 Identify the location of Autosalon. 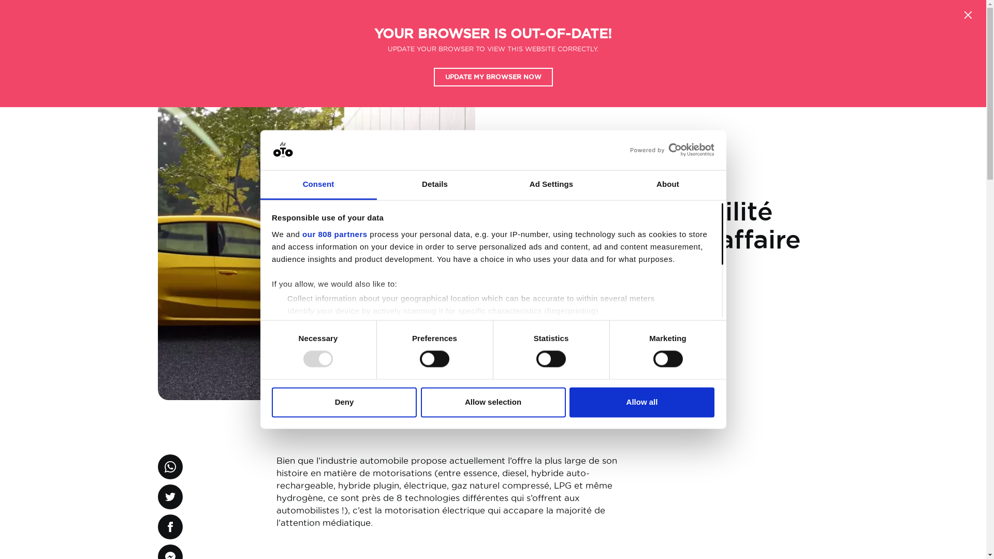
(819, 25).